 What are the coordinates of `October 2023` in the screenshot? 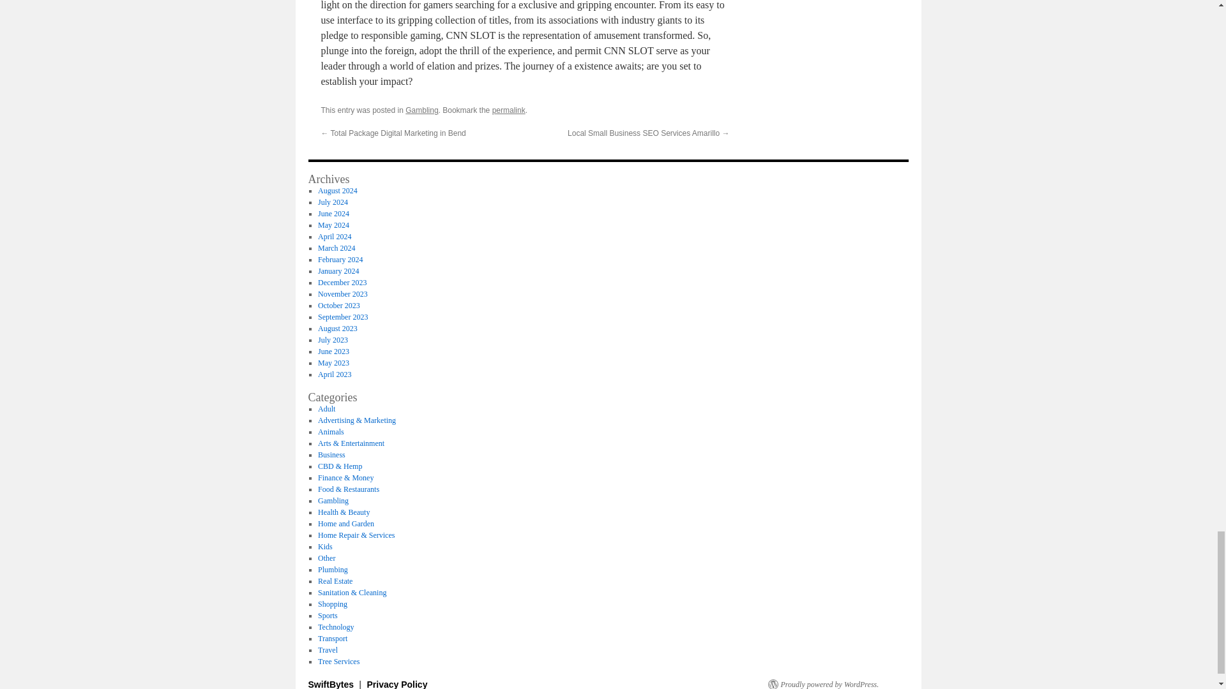 It's located at (338, 305).